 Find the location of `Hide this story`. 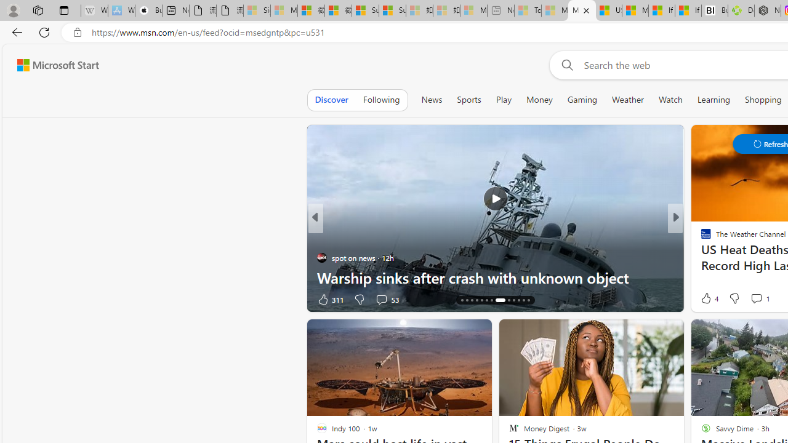

Hide this story is located at coordinates (646, 333).